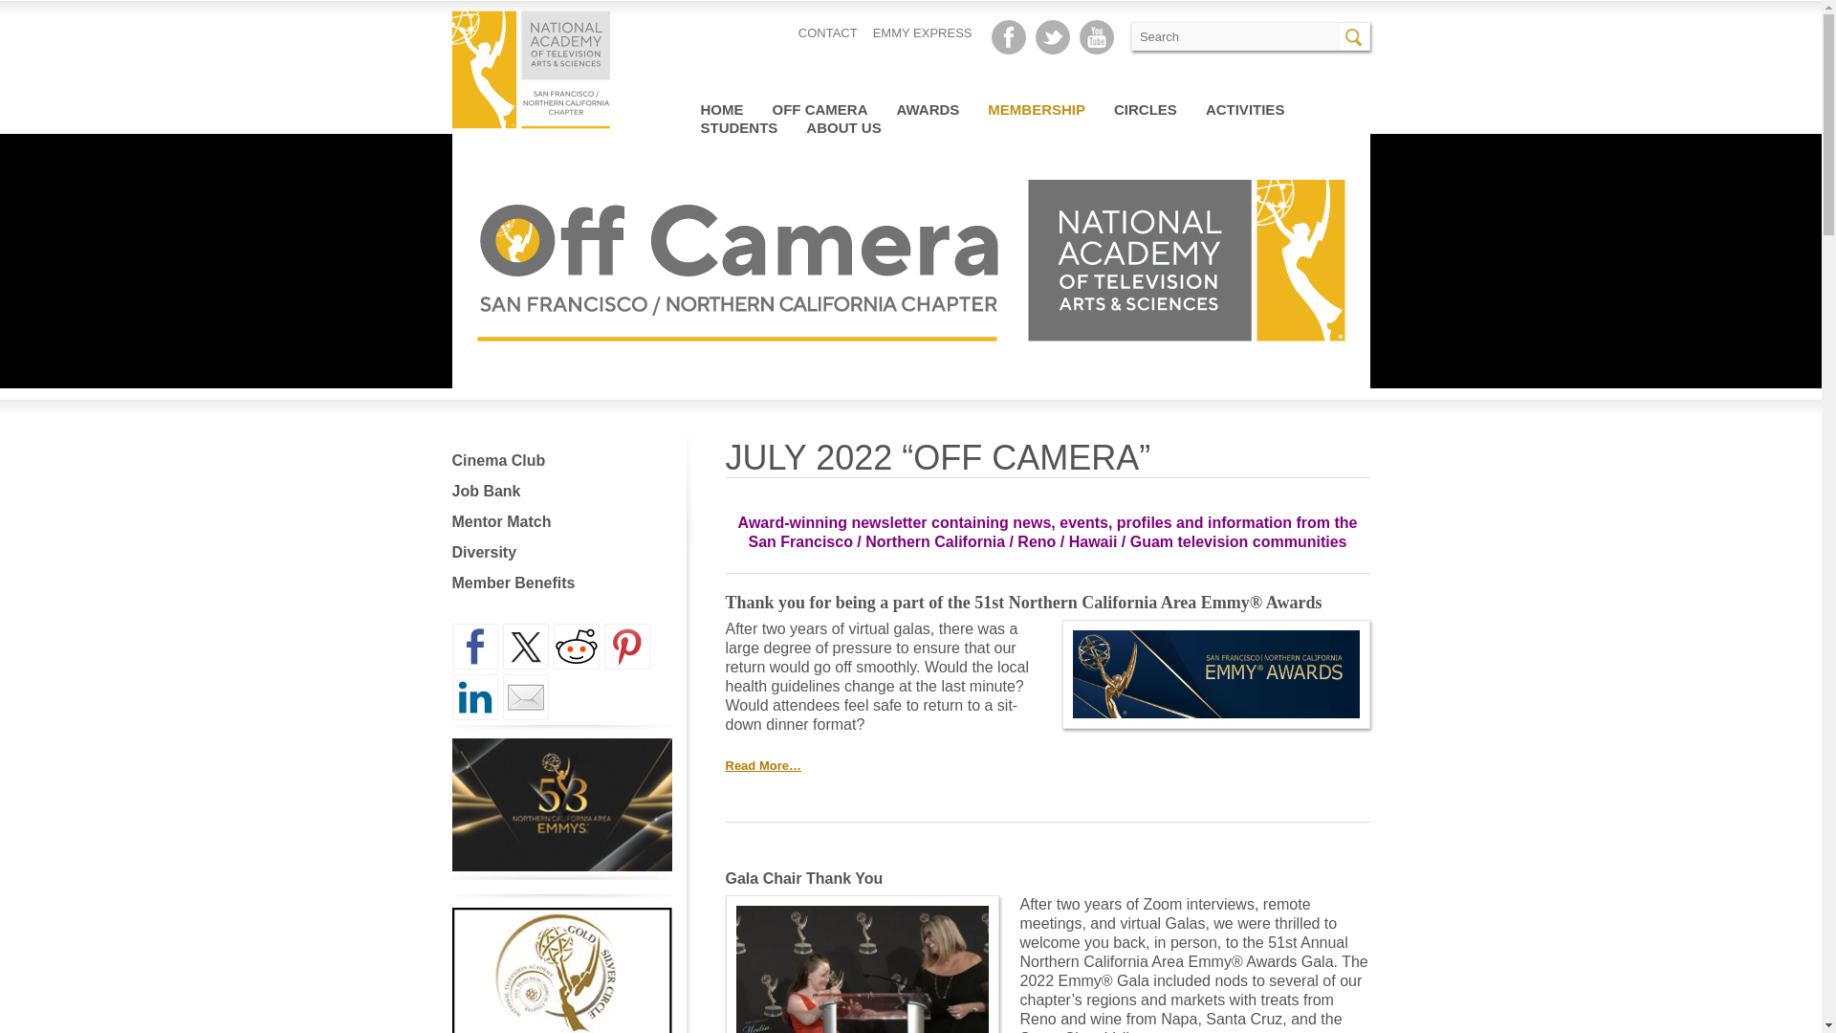  What do you see at coordinates (626, 647) in the screenshot?
I see `Pin it with Pinterest` at bounding box center [626, 647].